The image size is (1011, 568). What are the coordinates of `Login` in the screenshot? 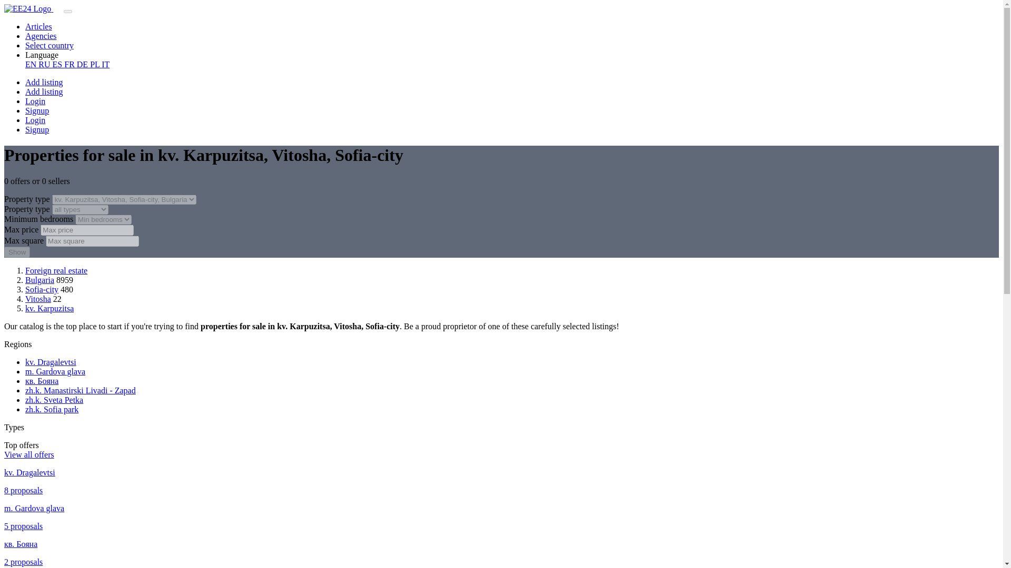 It's located at (35, 101).